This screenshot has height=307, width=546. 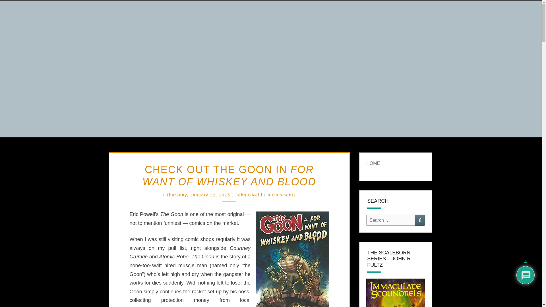 I want to click on Thursday, January 22, 2015, so click(x=198, y=195).